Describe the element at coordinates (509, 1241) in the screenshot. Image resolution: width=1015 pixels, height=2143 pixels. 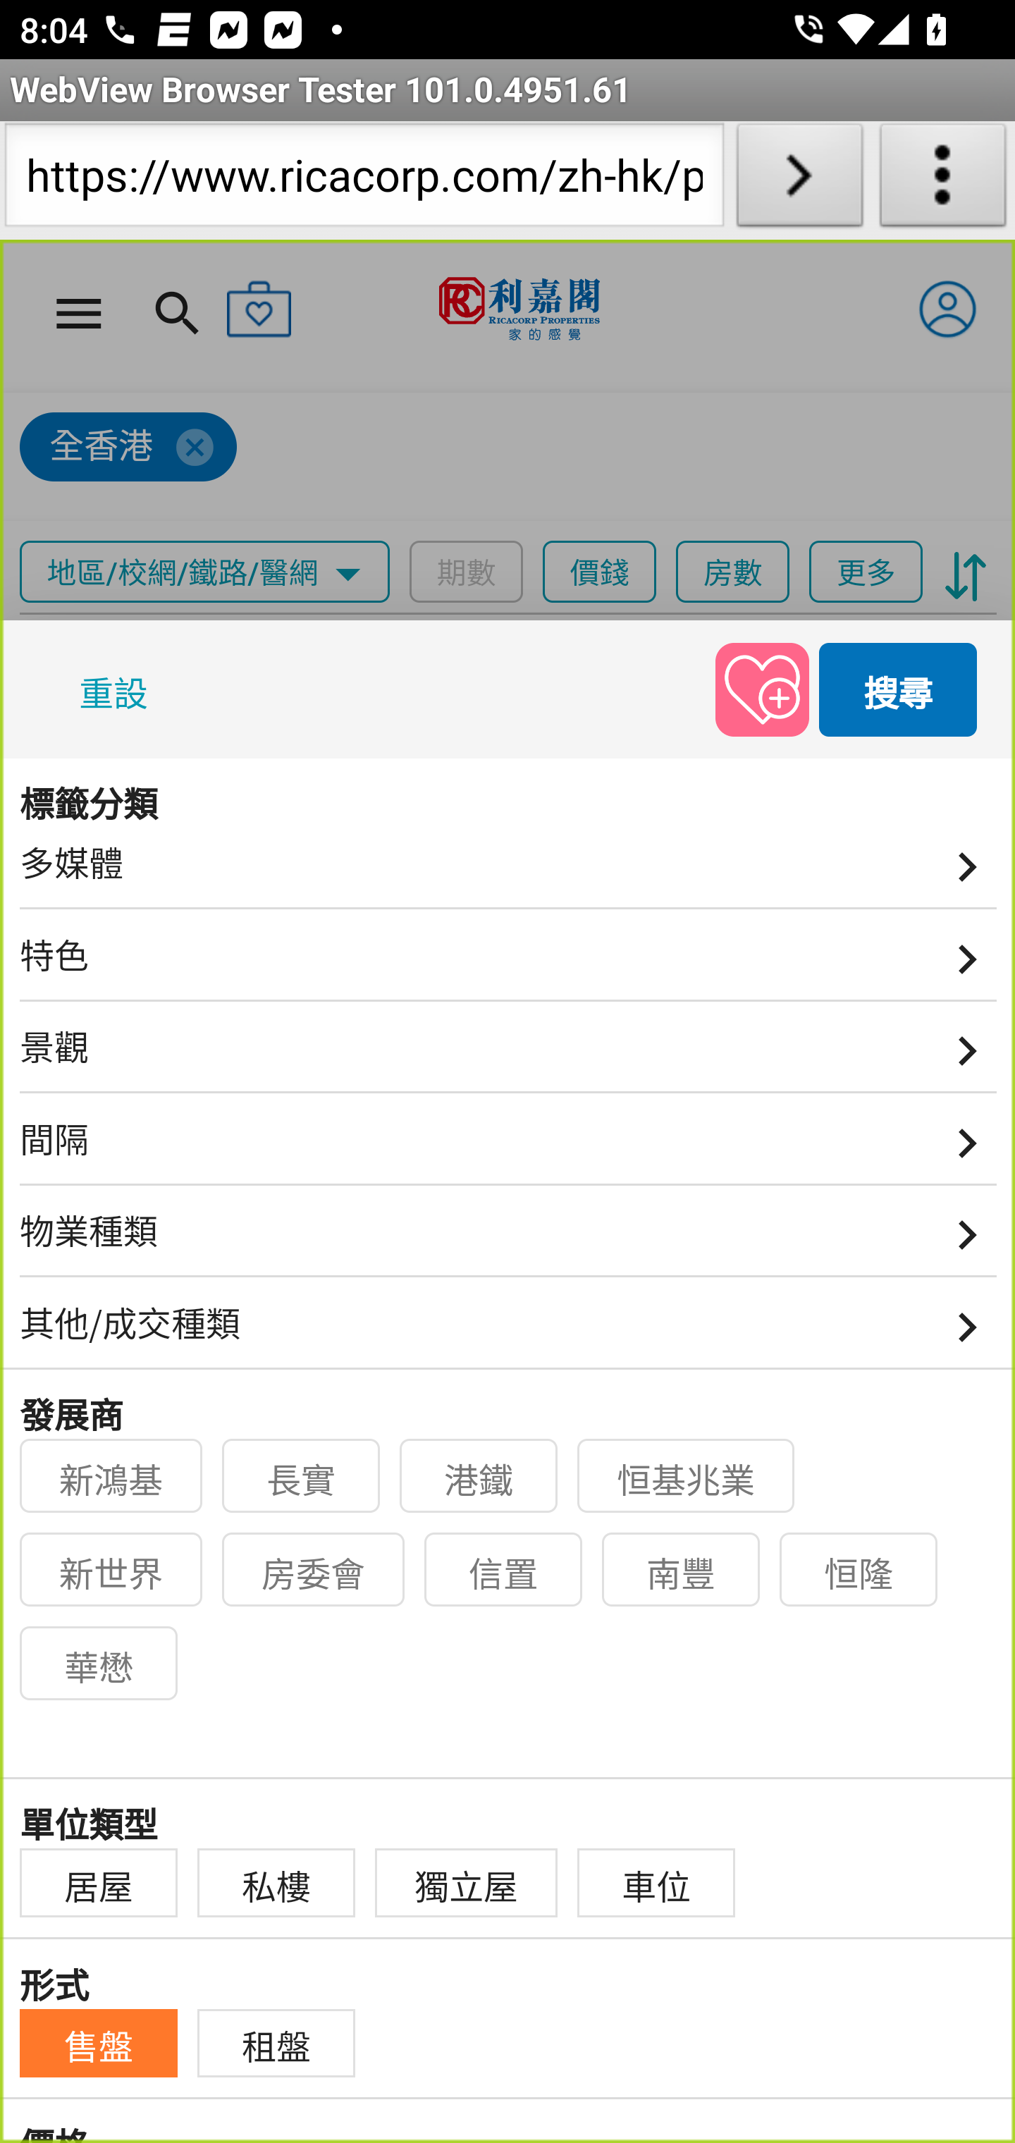
I see `物業種類` at that location.